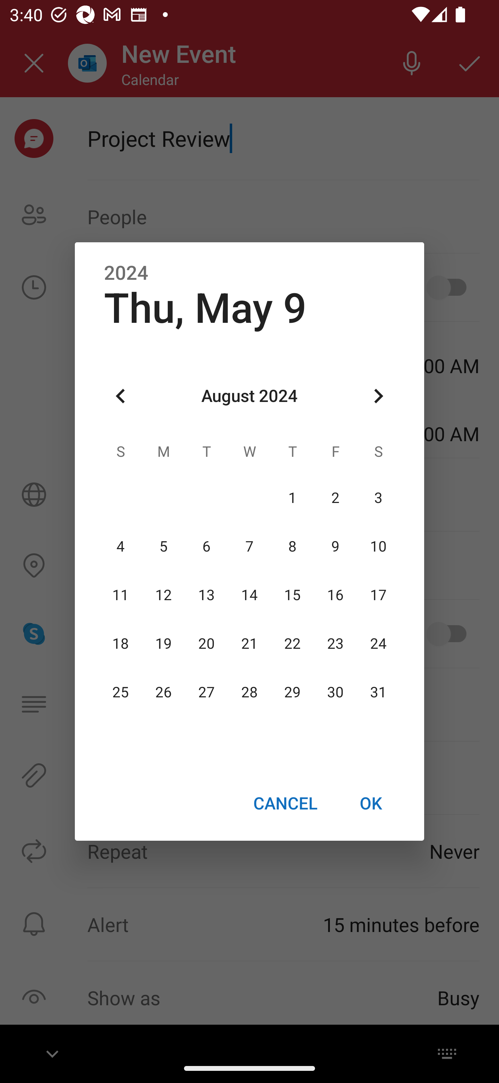 Image resolution: width=499 pixels, height=1083 pixels. What do you see at coordinates (292, 595) in the screenshot?
I see `15 15 August 2024` at bounding box center [292, 595].